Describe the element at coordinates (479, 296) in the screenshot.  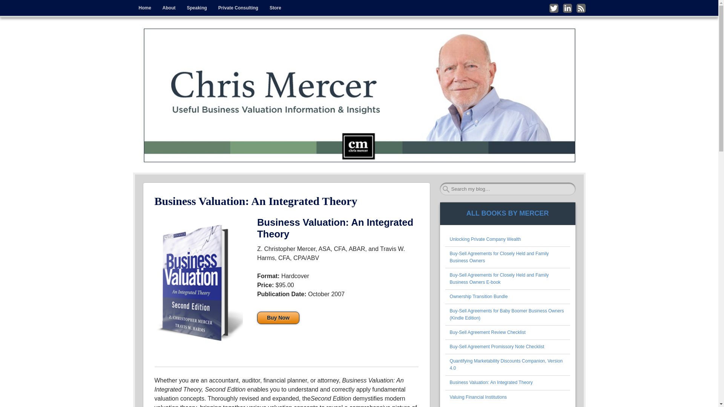
I see `Ownership Transition Bundle` at that location.